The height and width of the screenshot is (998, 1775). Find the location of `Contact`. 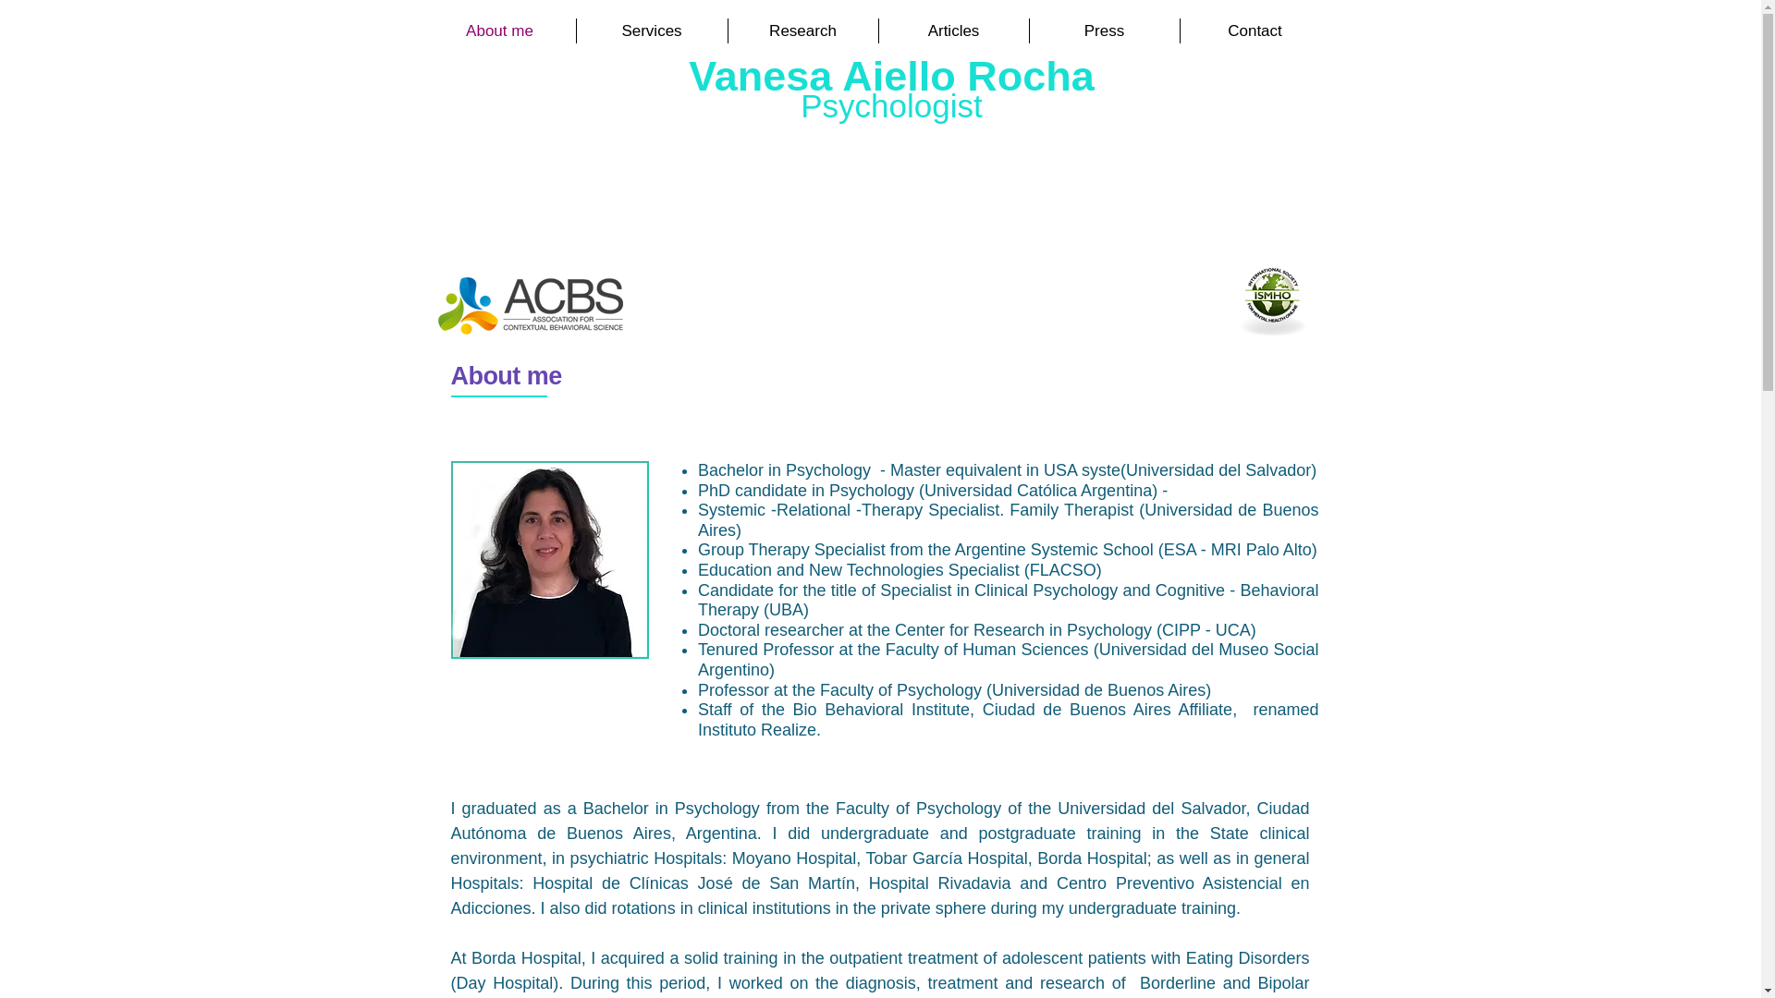

Contact is located at coordinates (1255, 31).